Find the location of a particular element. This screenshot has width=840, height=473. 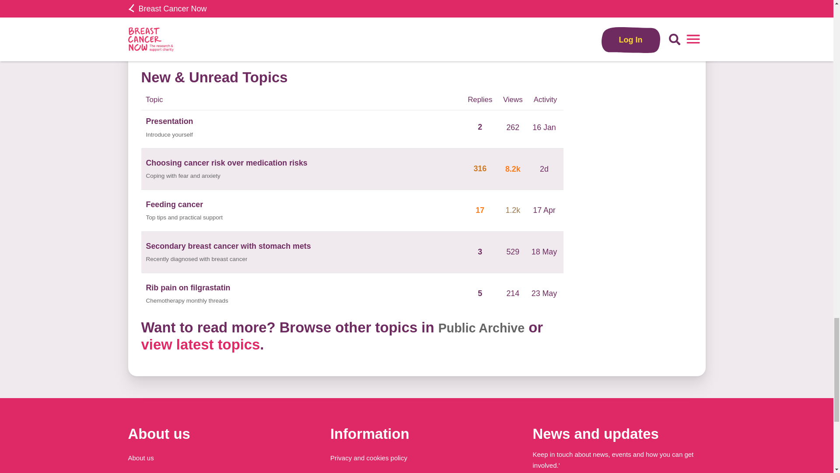

Introduce yourself is located at coordinates (170, 135).